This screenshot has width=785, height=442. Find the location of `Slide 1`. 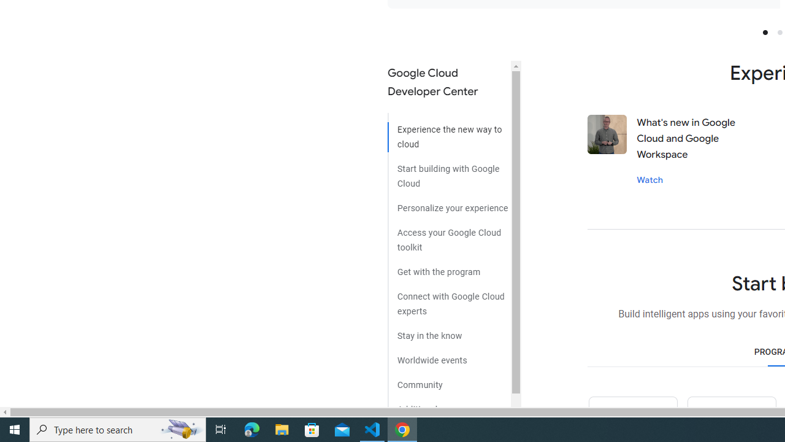

Slide 1 is located at coordinates (765, 32).